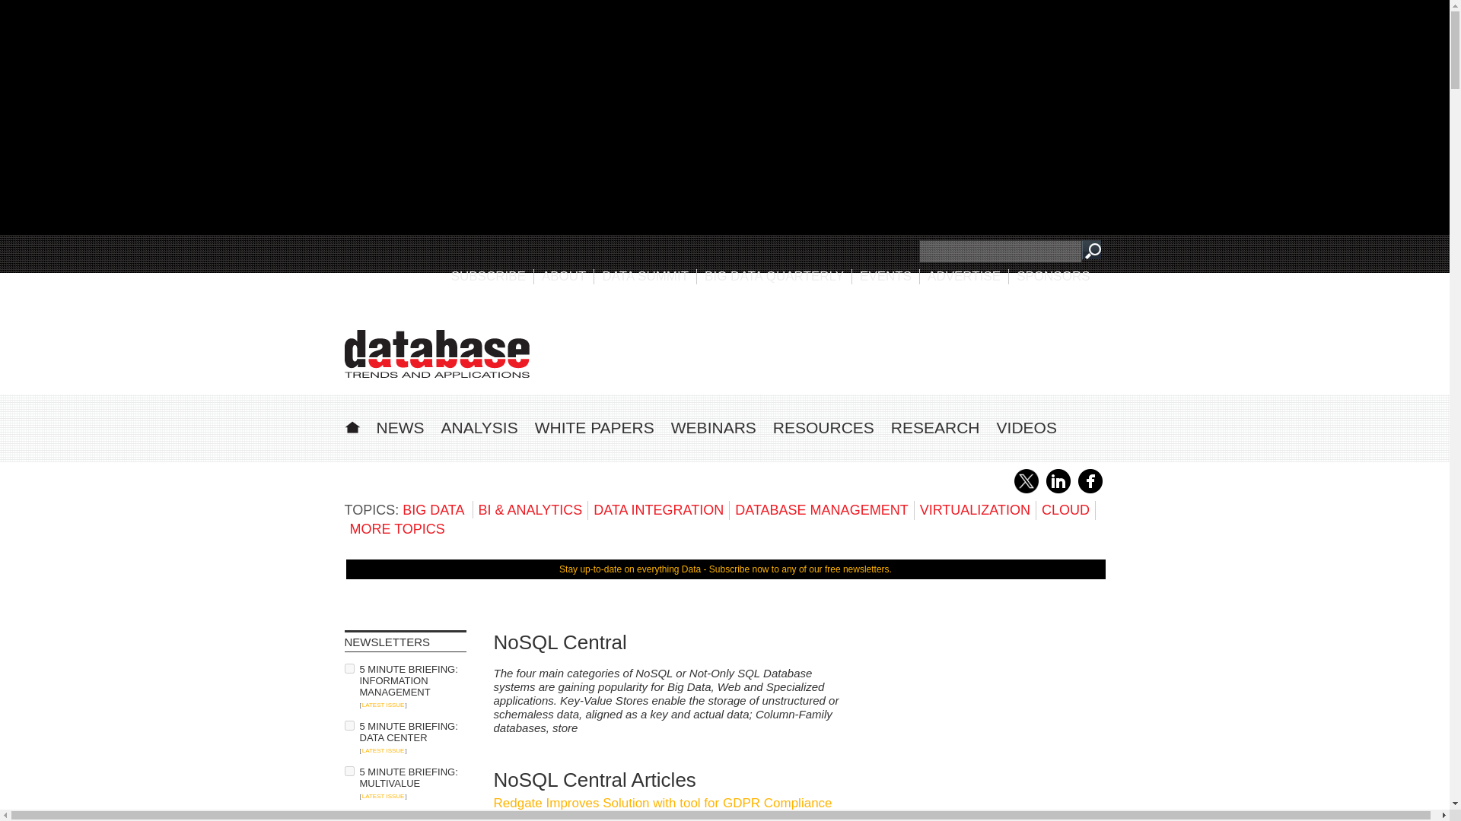  I want to click on RESEARCH, so click(936, 427).